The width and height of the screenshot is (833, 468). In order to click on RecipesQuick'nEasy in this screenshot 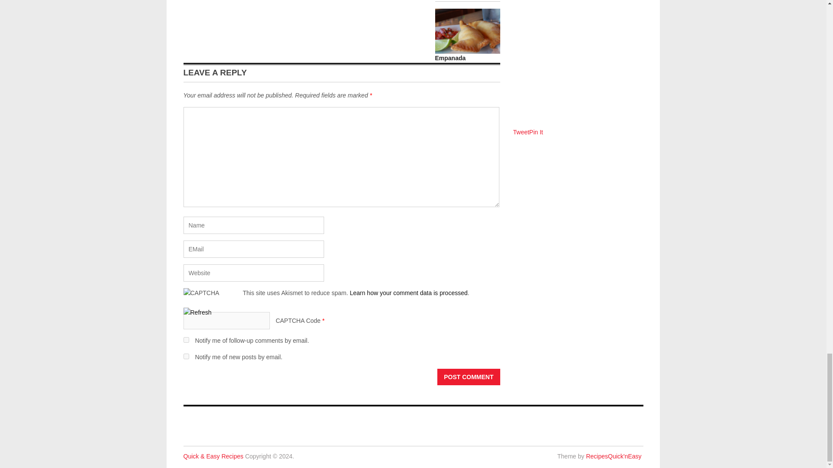, I will do `click(613, 456)`.